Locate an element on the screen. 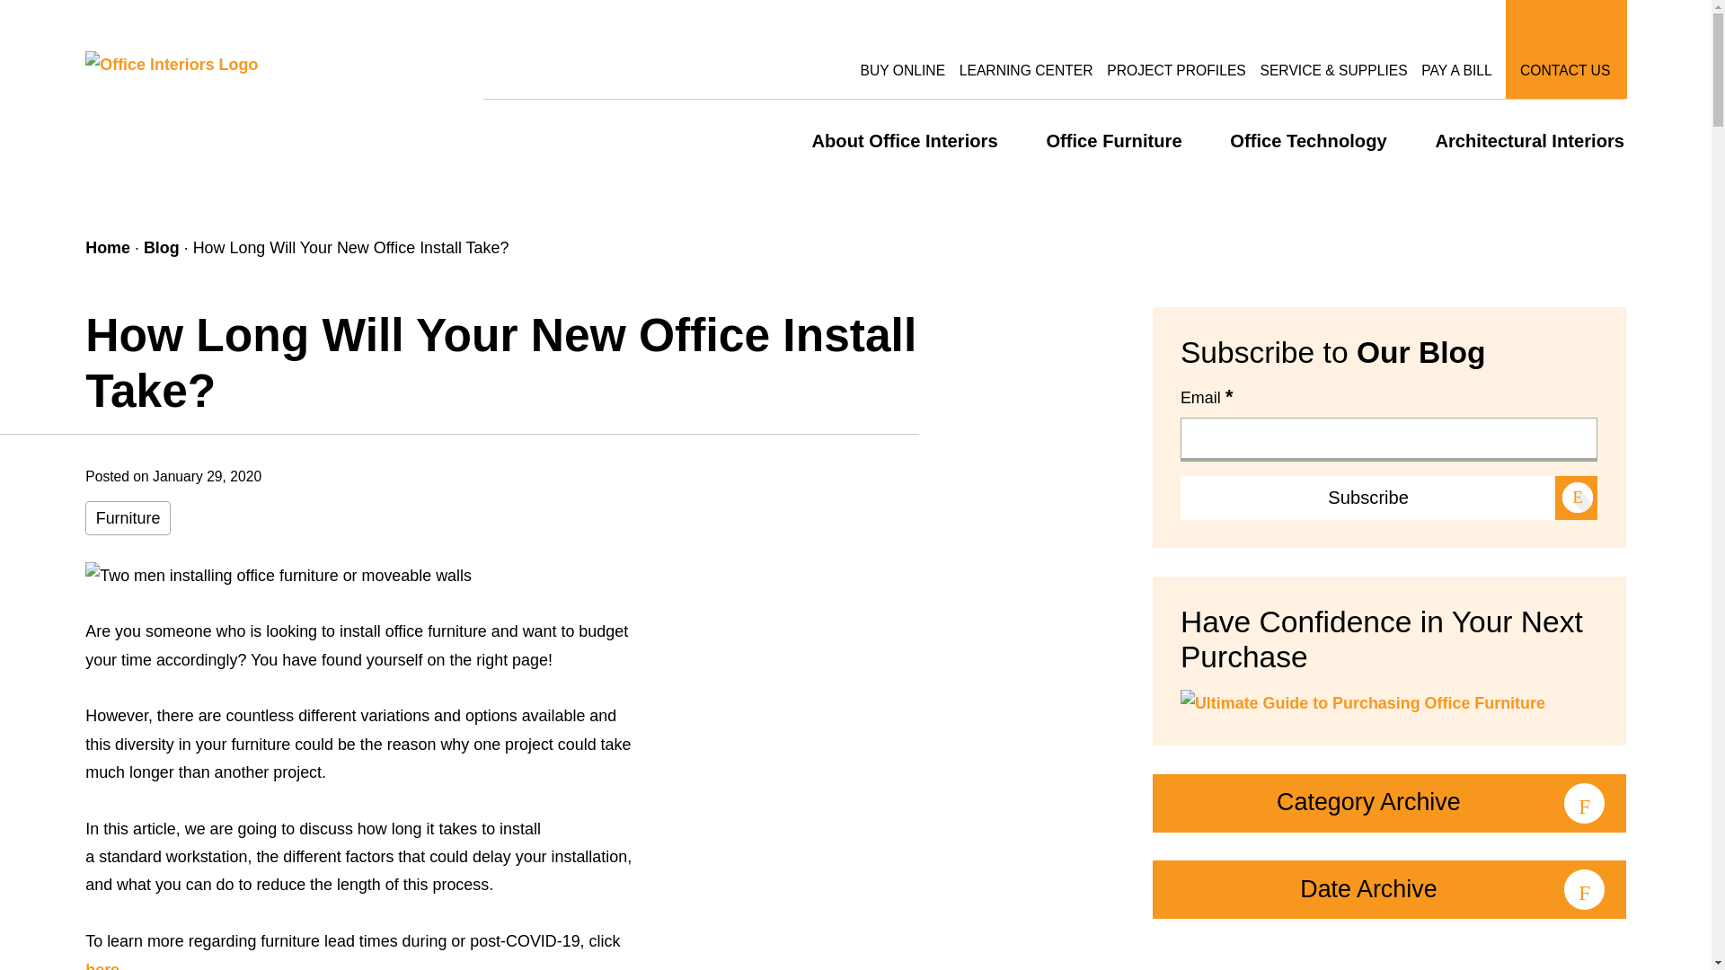 This screenshot has height=970, width=1725. Office Interiors is located at coordinates (171, 63).